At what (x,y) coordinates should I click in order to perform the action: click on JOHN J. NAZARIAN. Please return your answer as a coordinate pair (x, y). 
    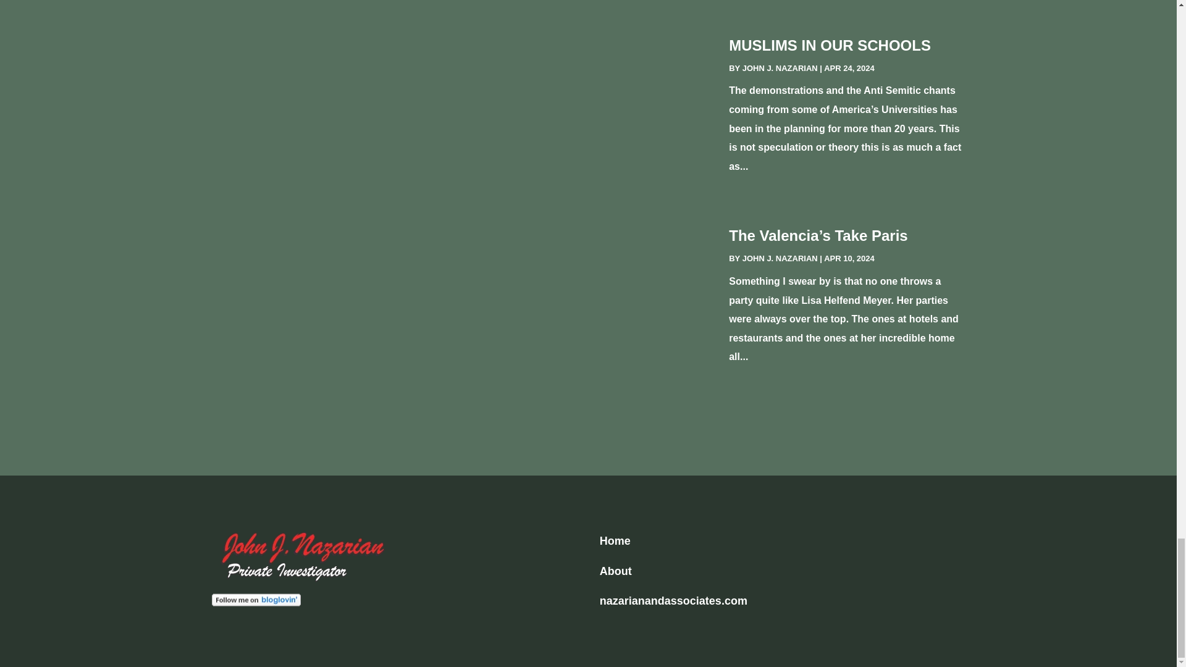
    Looking at the image, I should click on (780, 258).